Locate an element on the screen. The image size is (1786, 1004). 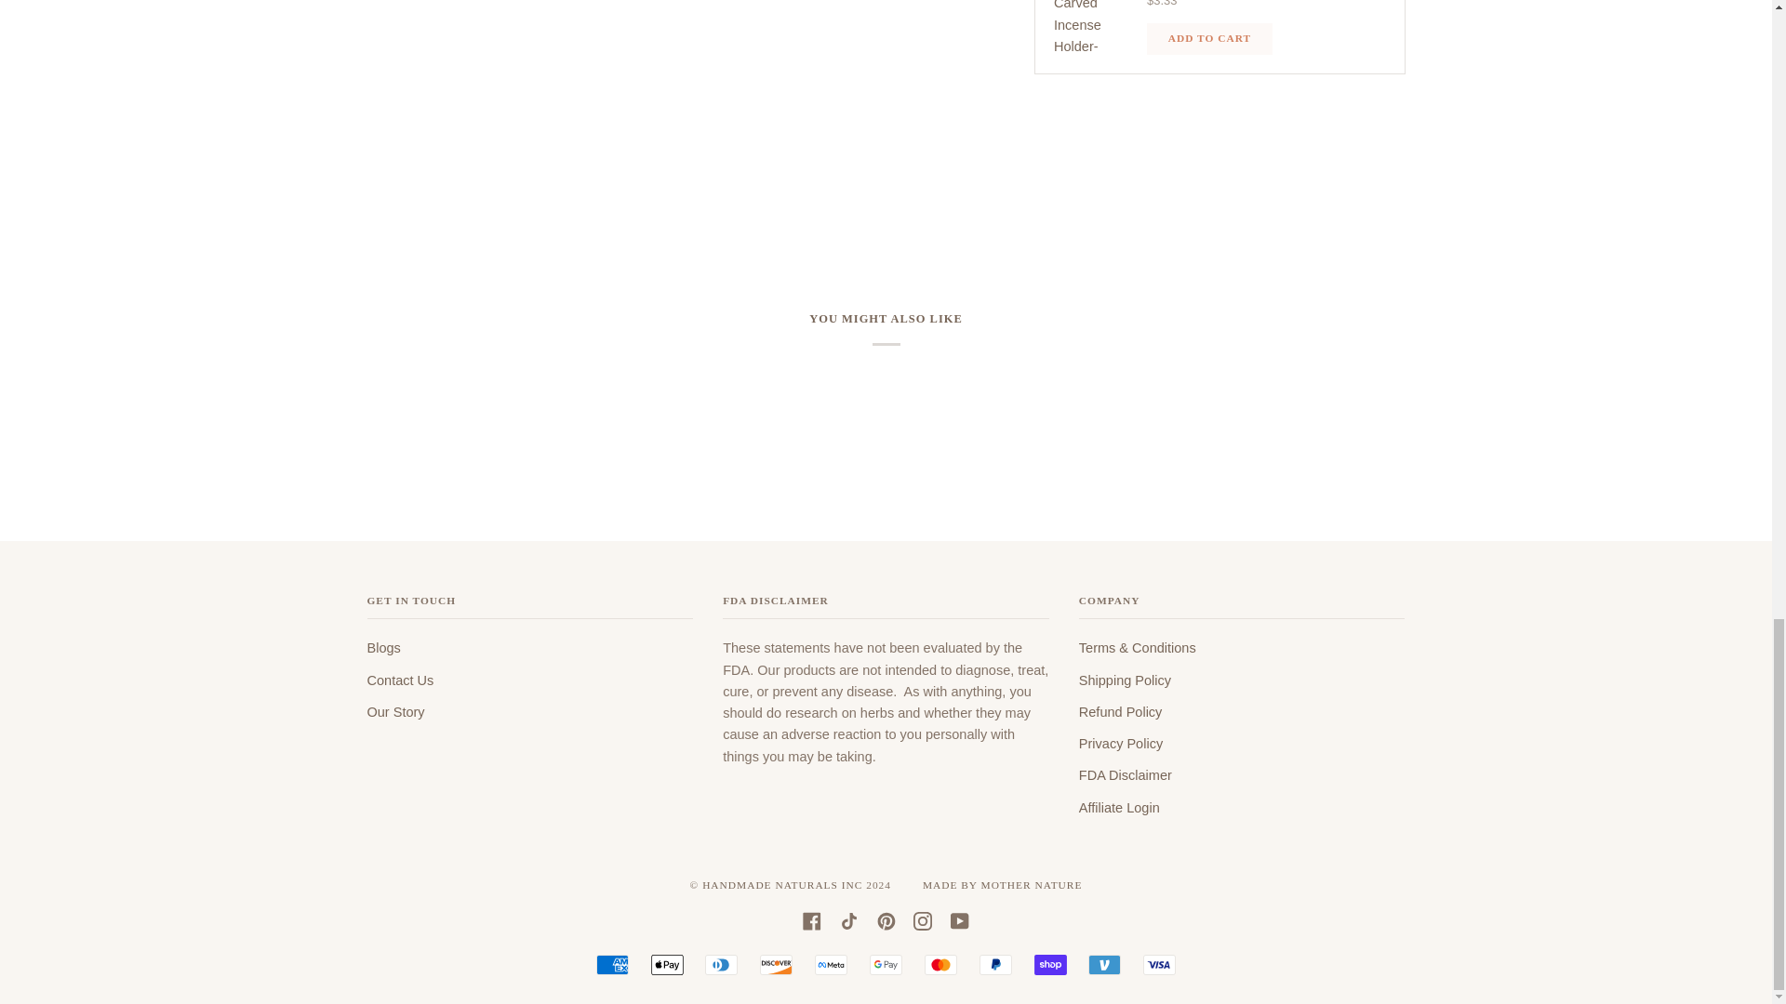
DISCOVER is located at coordinates (776, 965).